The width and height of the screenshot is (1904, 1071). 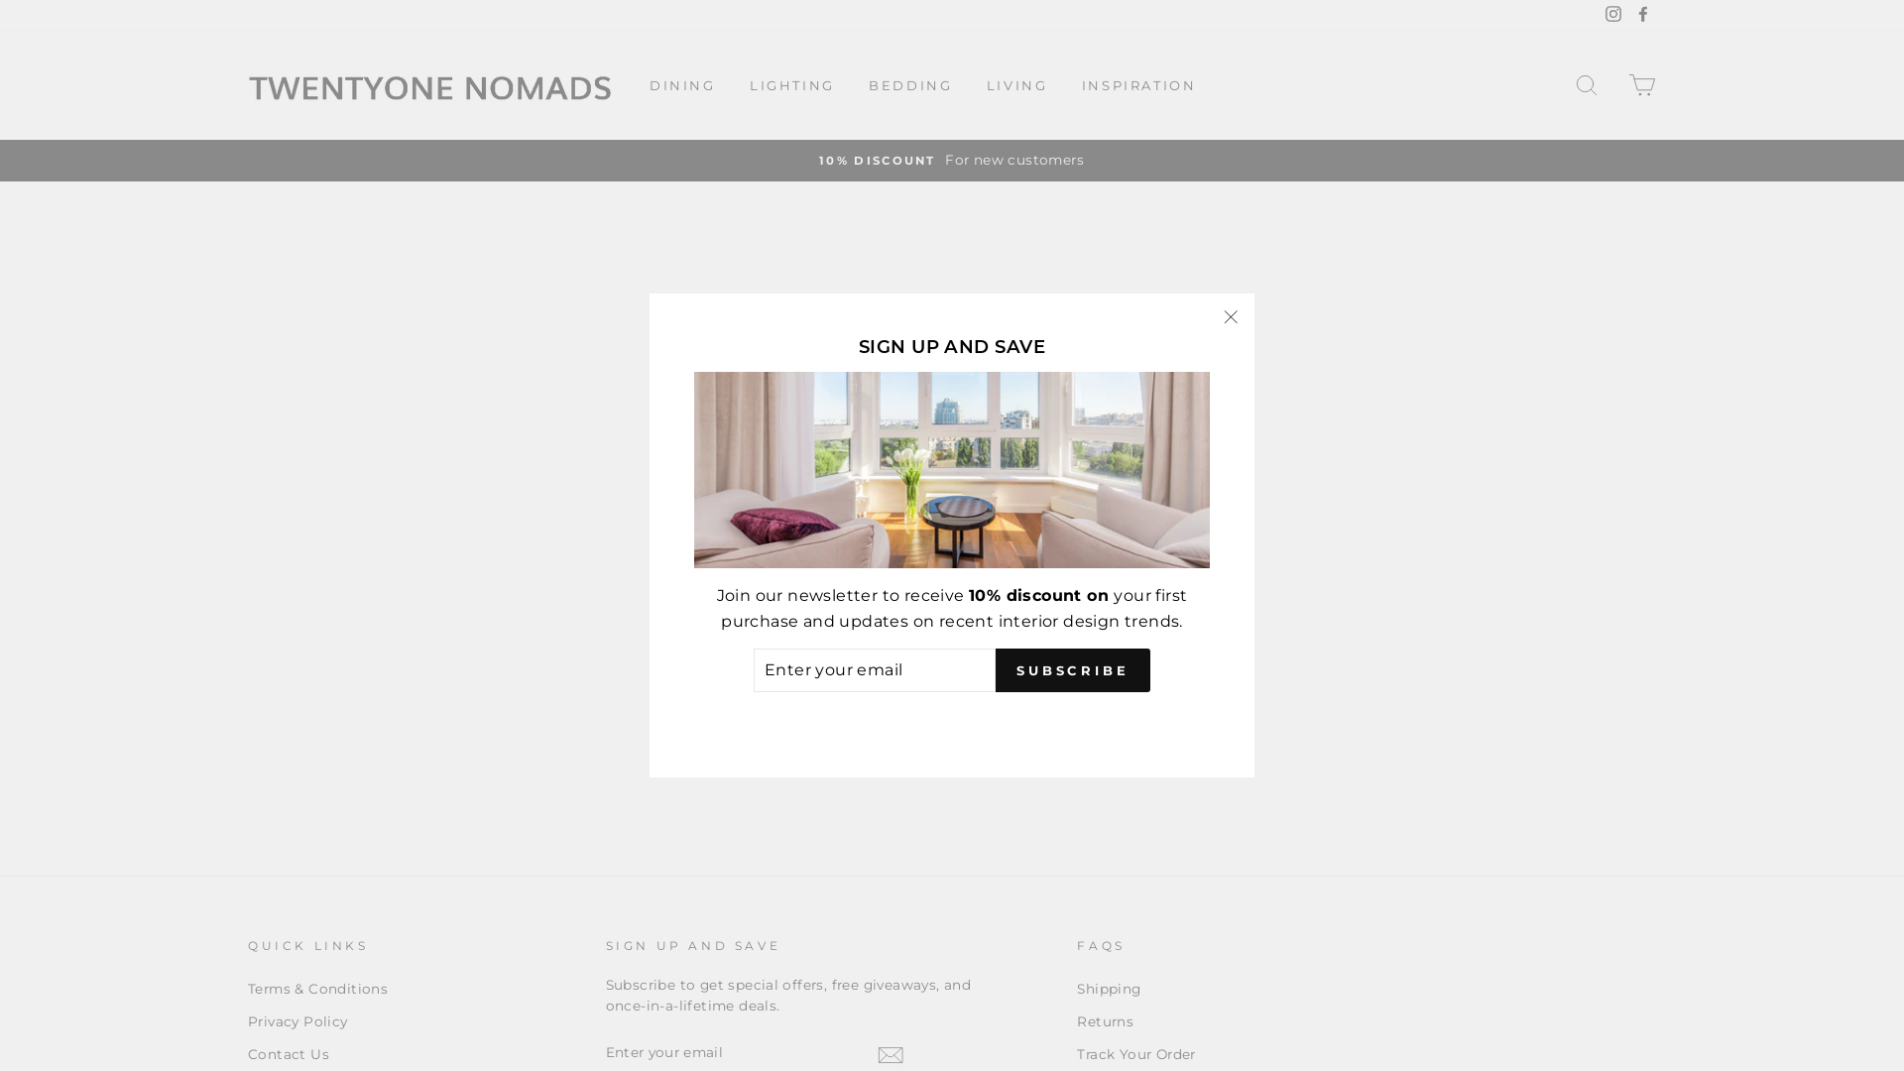 What do you see at coordinates (297, 1022) in the screenshot?
I see `Privacy Policy` at bounding box center [297, 1022].